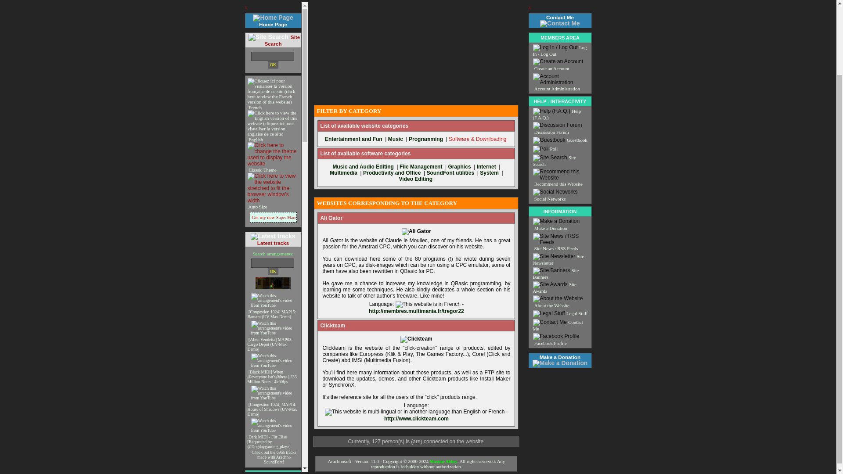  I want to click on Watch this arrangement's video from YouTube, so click(275, 276).